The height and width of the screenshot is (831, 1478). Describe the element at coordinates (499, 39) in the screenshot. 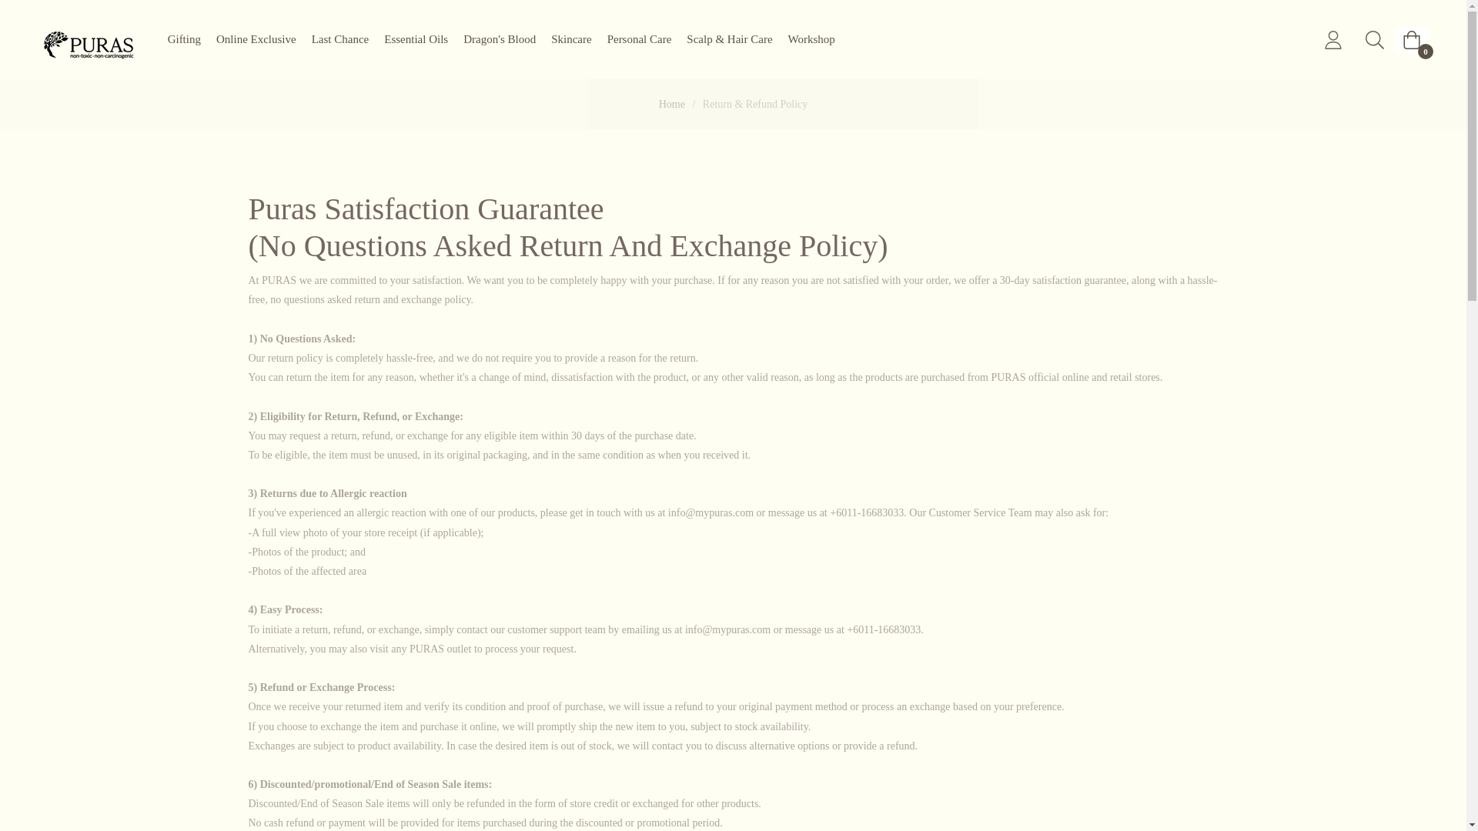

I see `Dragon'S Blood` at that location.